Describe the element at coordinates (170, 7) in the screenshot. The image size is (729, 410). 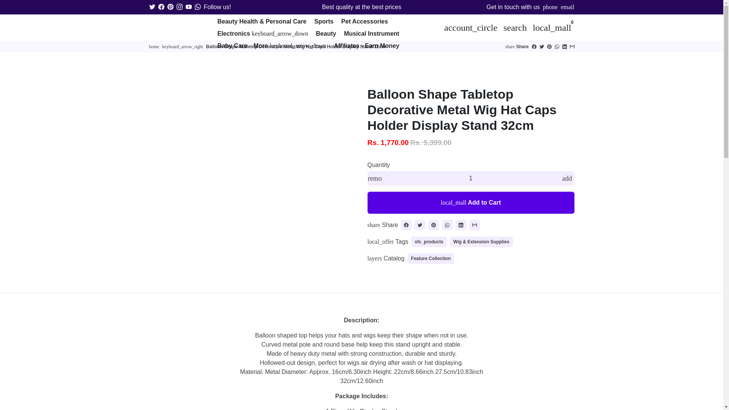
I see `ikabestbuy on Pinterest` at that location.